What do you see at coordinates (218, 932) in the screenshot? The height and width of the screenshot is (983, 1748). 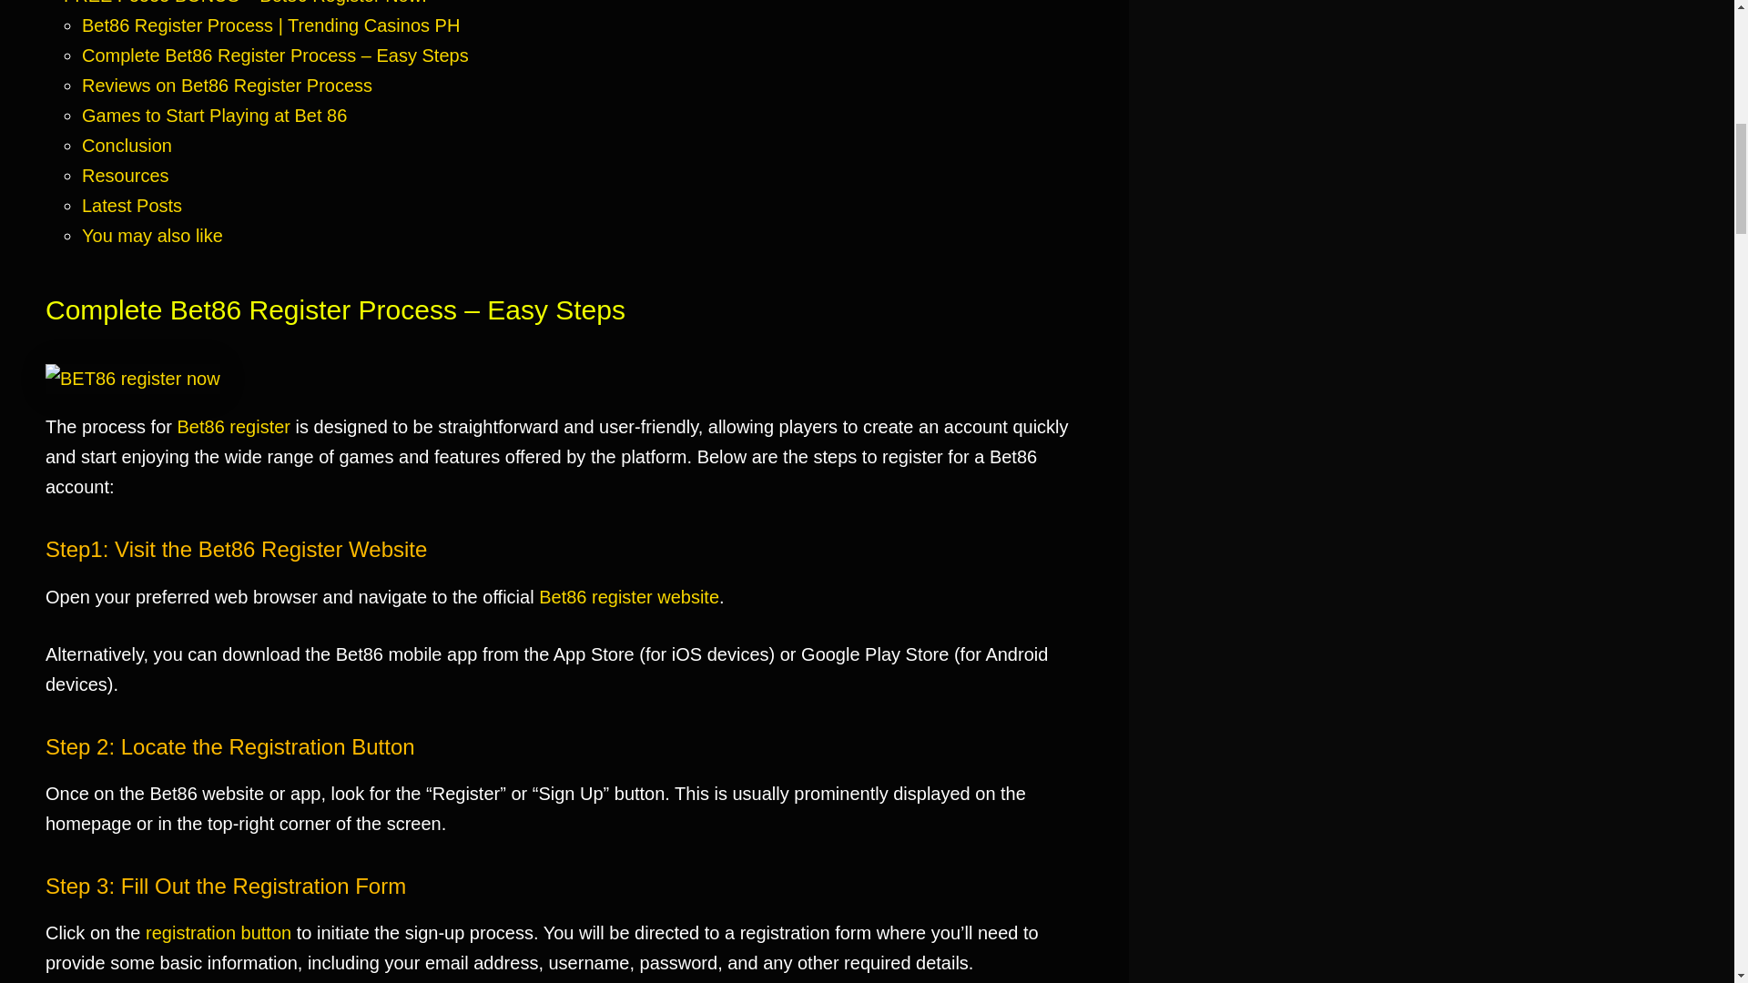 I see `registration button` at bounding box center [218, 932].